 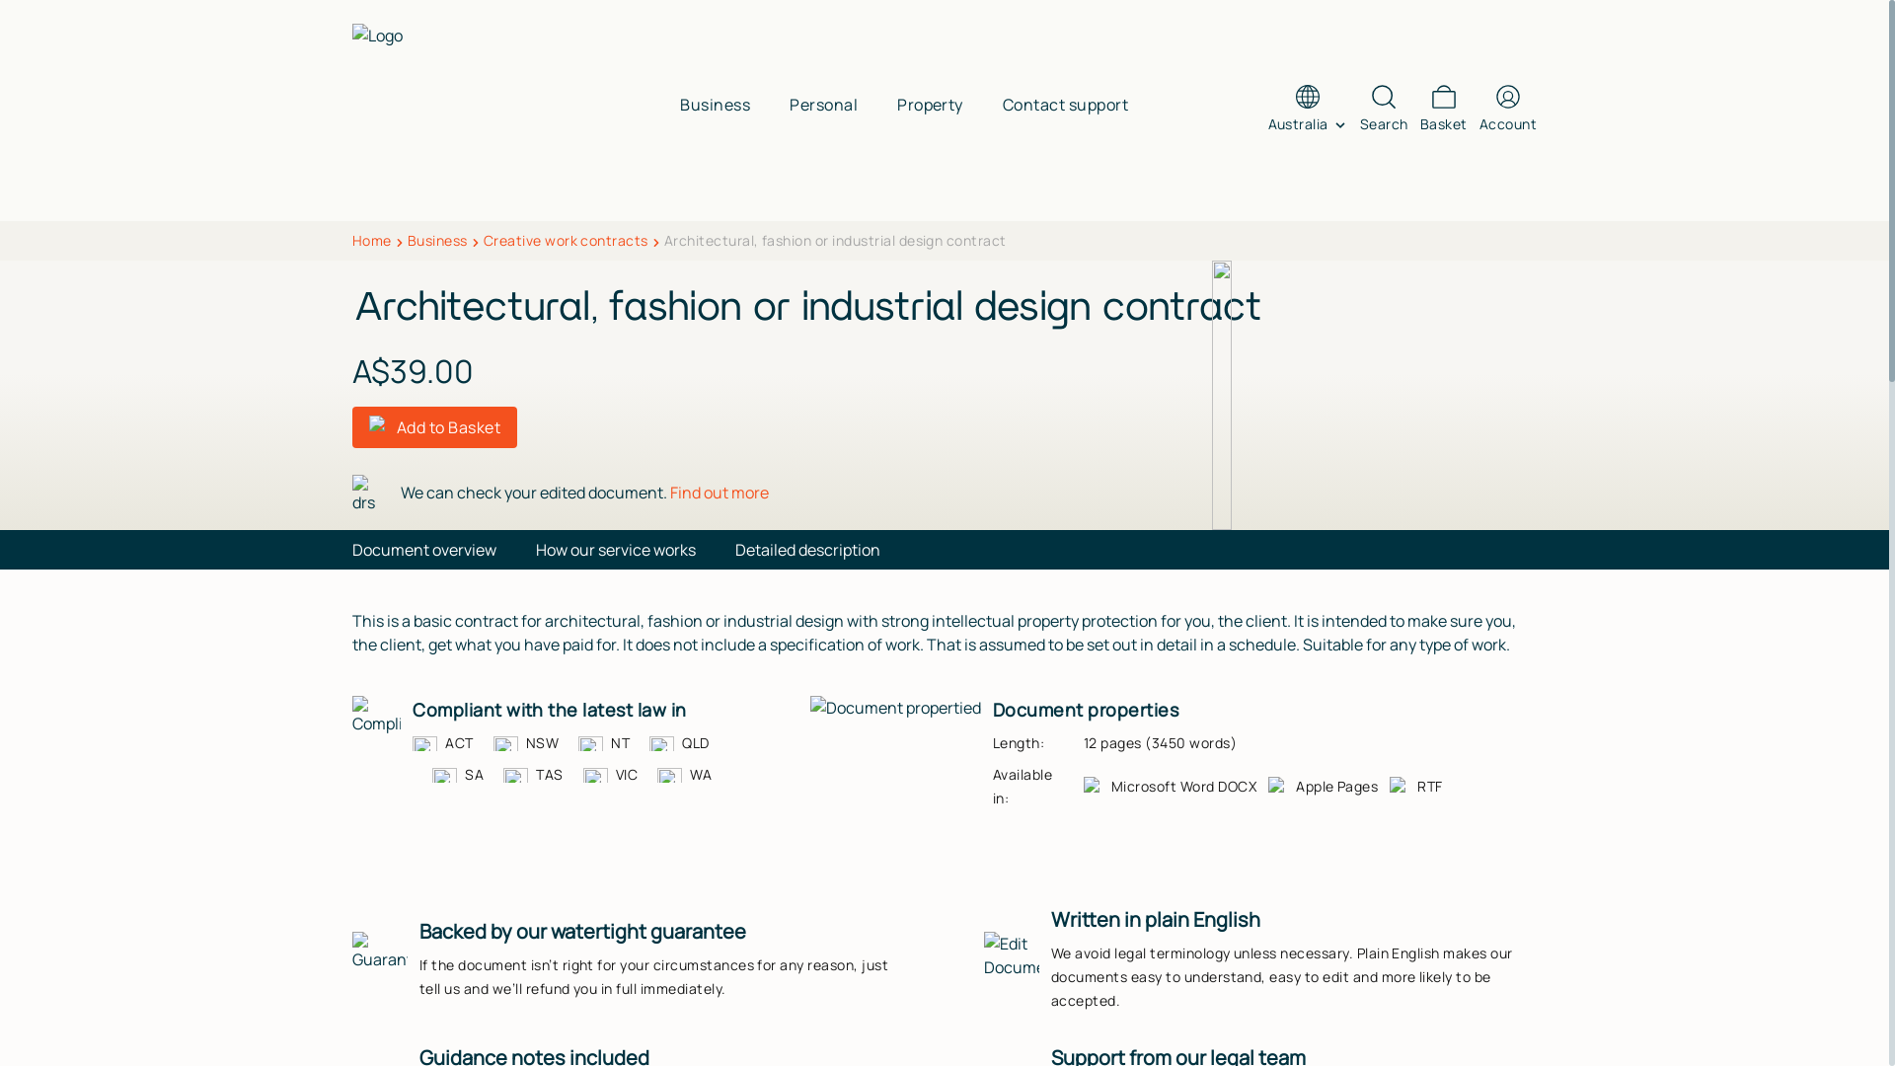 What do you see at coordinates (616, 550) in the screenshot?
I see `How our service works` at bounding box center [616, 550].